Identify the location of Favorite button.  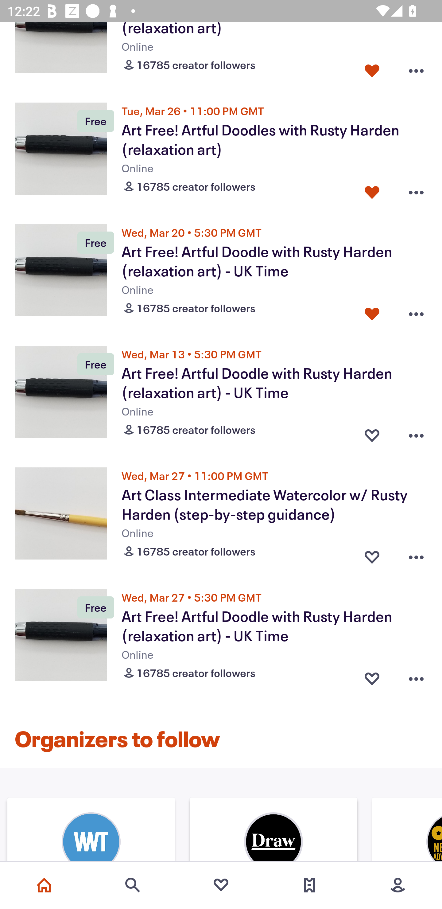
(372, 433).